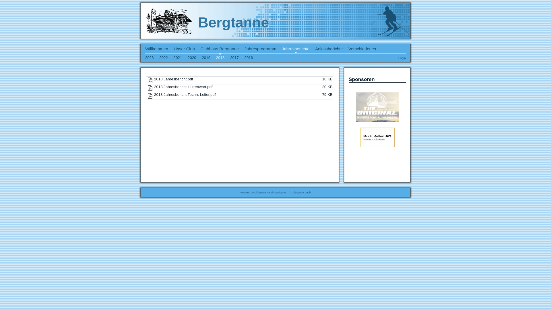 The image size is (551, 309). I want to click on Clubhaus Bergtanne, so click(220, 49).